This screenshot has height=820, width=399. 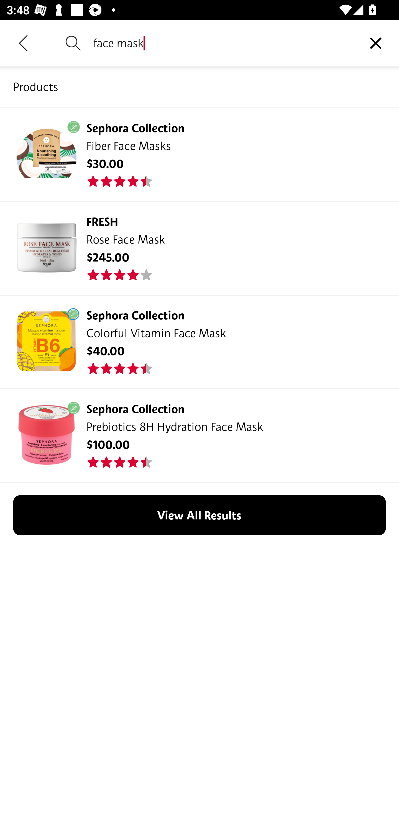 What do you see at coordinates (199, 515) in the screenshot?
I see `View All Results` at bounding box center [199, 515].